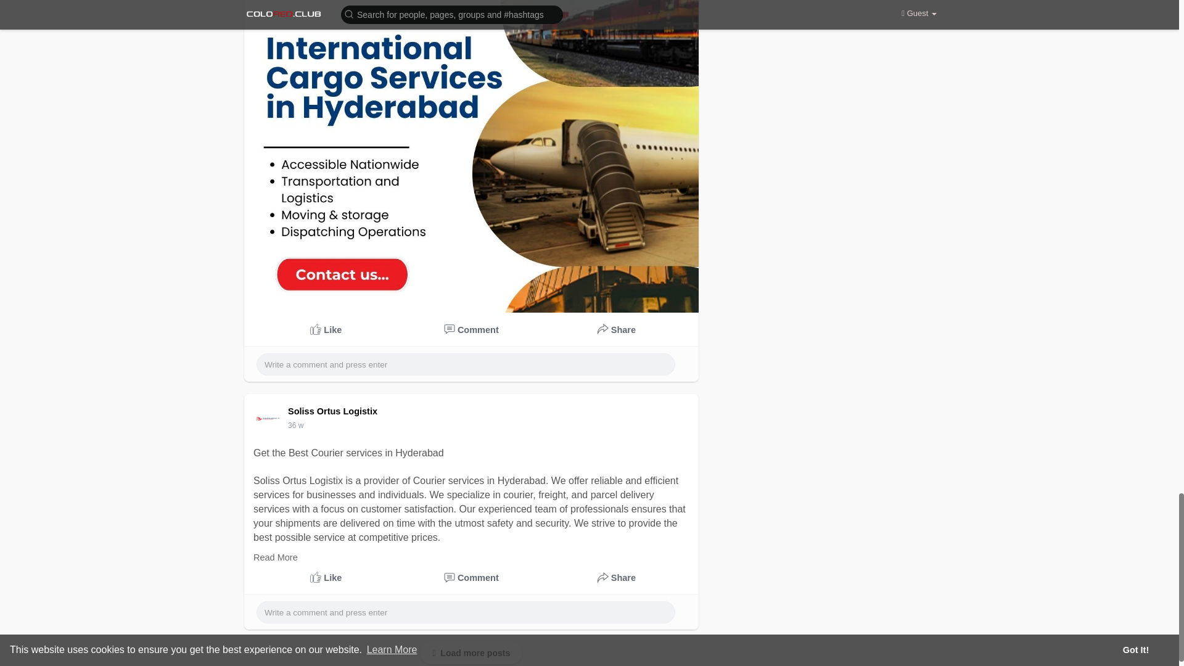 Image resolution: width=1184 pixels, height=666 pixels. I want to click on 36 w, so click(295, 425).